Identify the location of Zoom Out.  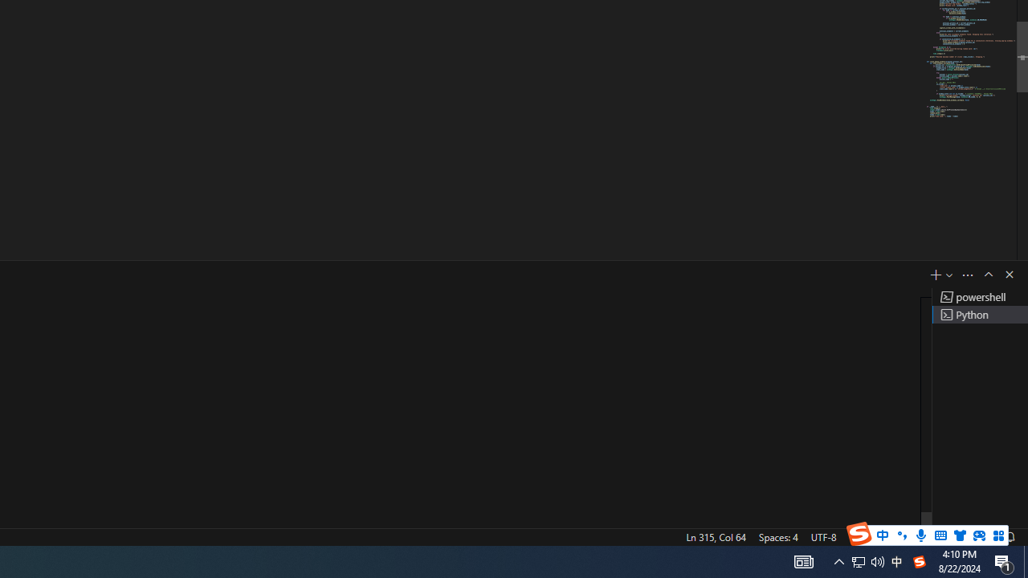
(858, 514).